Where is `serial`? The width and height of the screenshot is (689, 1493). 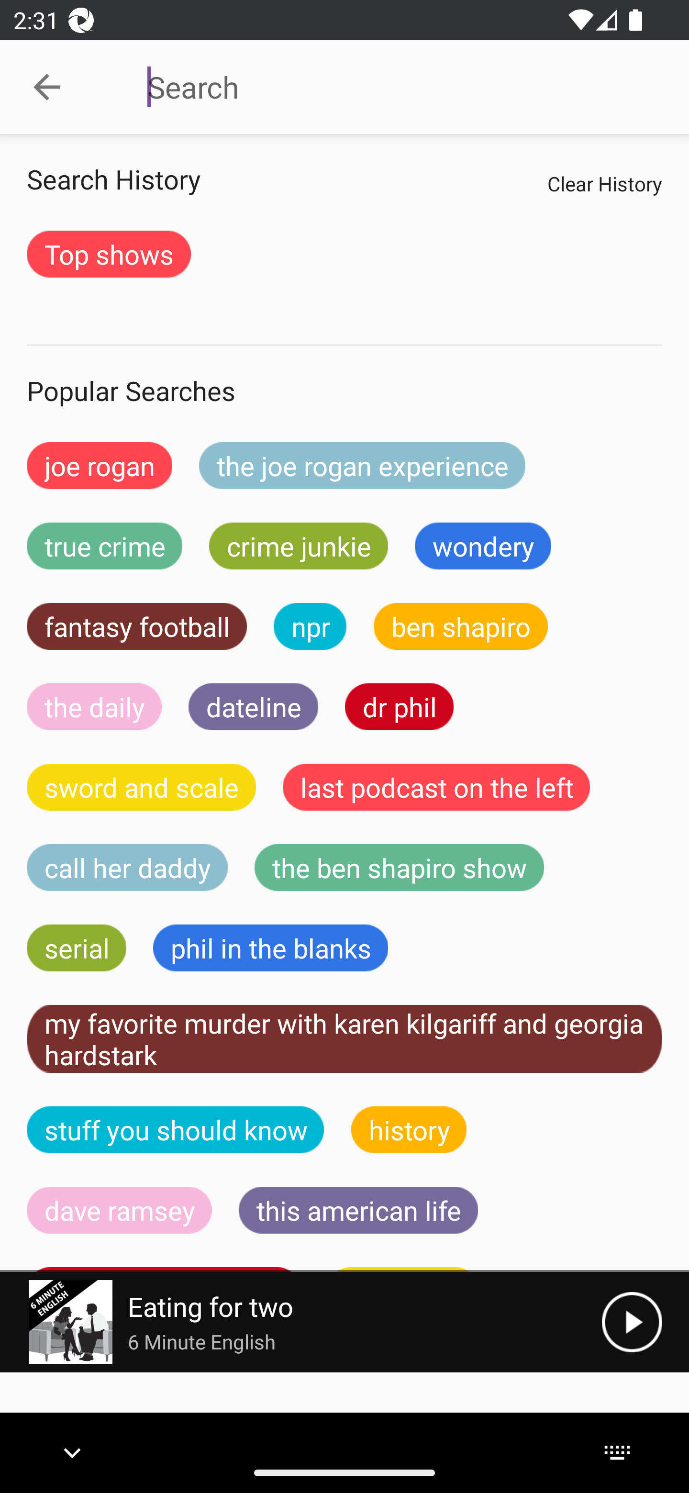 serial is located at coordinates (77, 948).